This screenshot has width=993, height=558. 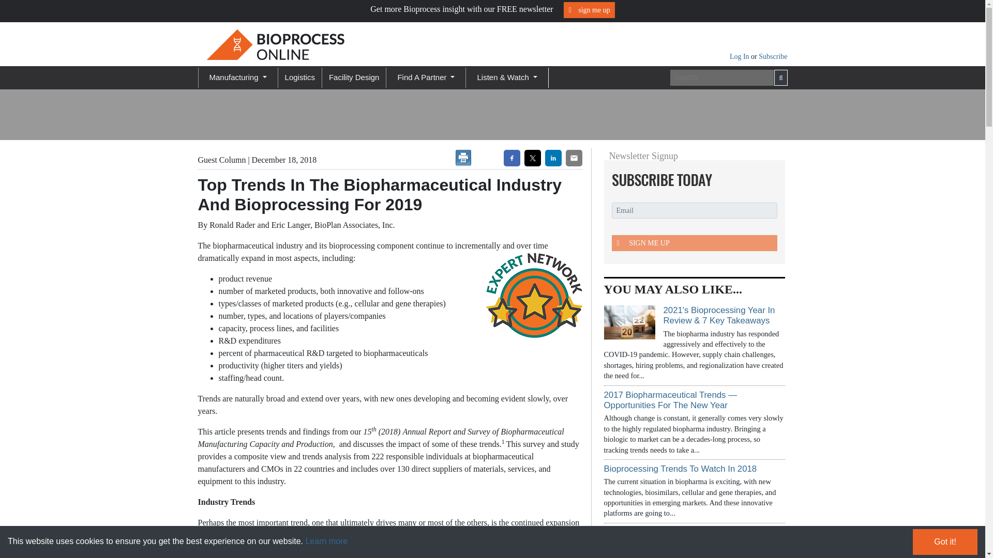 What do you see at coordinates (354, 78) in the screenshot?
I see `Facility Design` at bounding box center [354, 78].